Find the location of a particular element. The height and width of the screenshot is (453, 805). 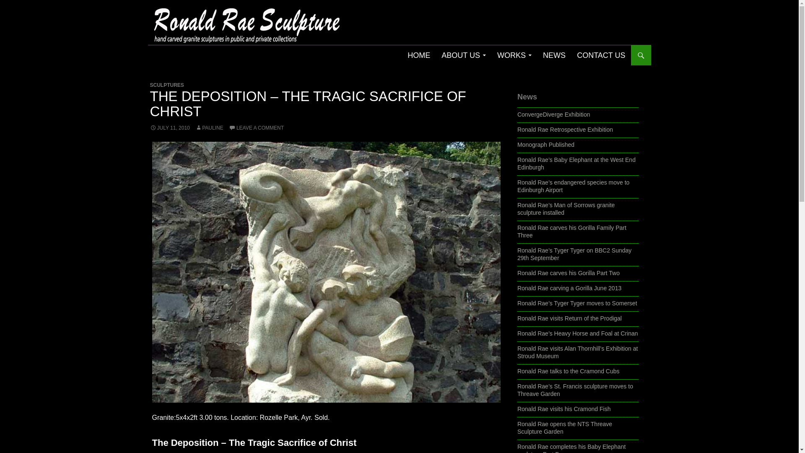

WORKS is located at coordinates (514, 55).